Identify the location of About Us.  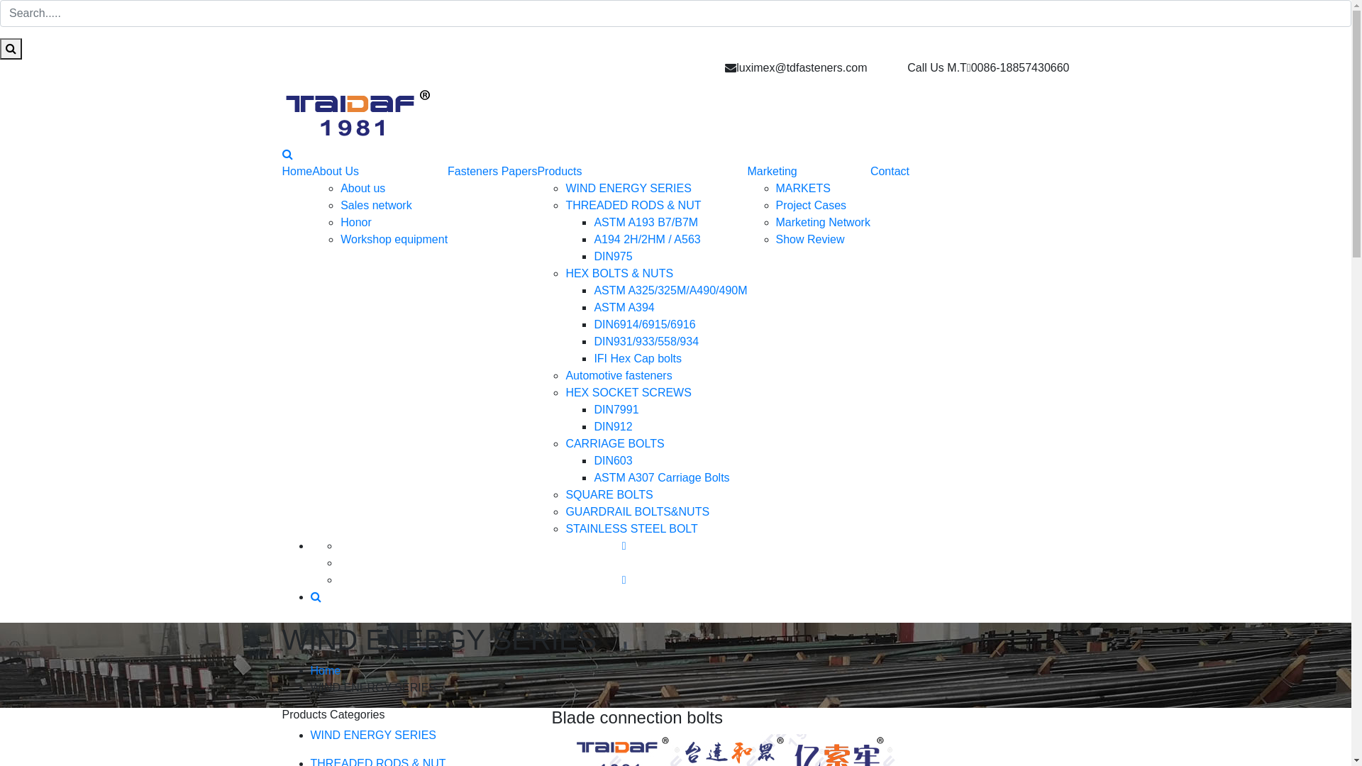
(336, 172).